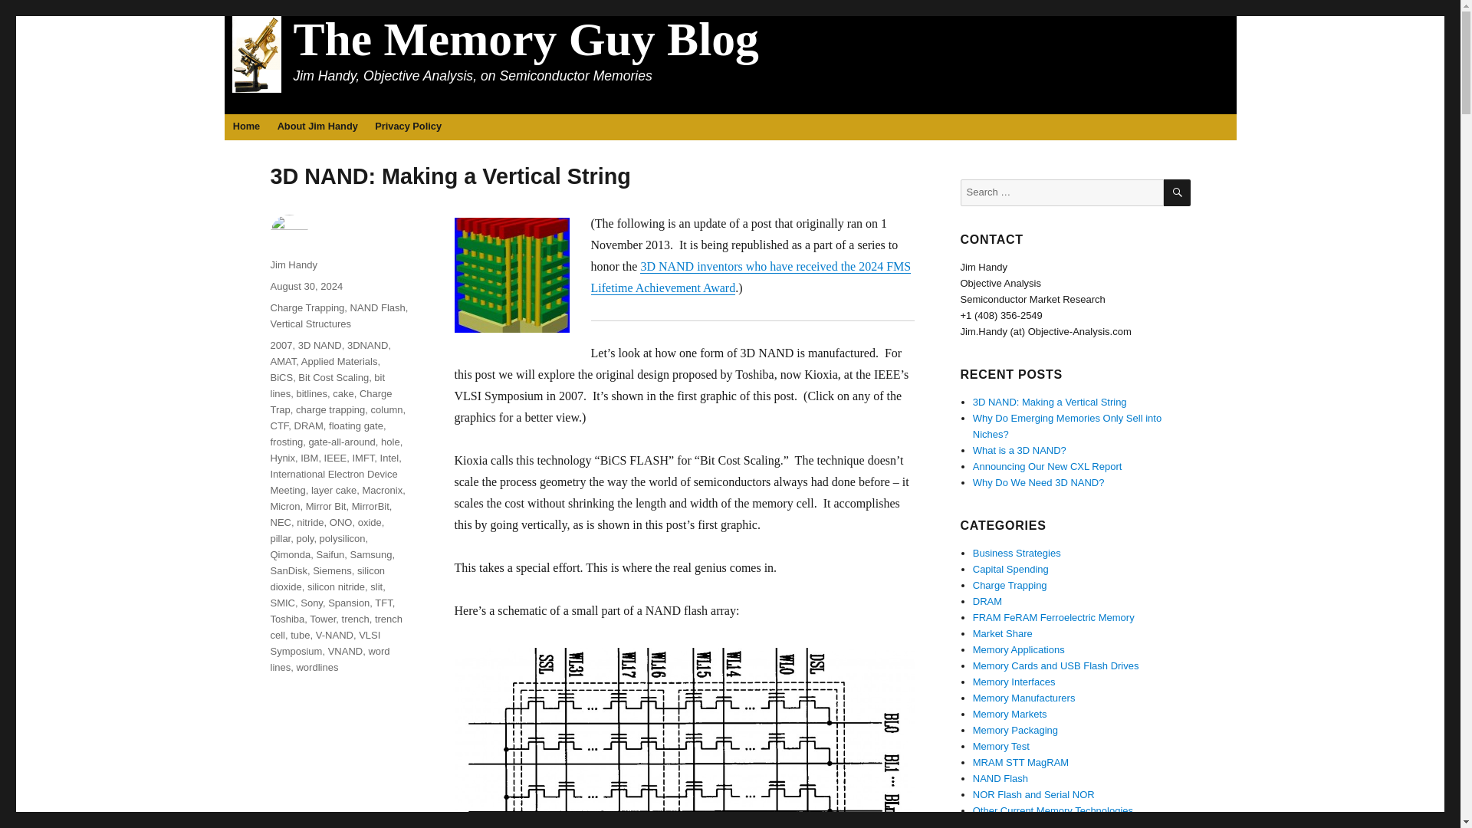 This screenshot has height=828, width=1472. Describe the element at coordinates (525, 40) in the screenshot. I see `The Memory Guy Blog` at that location.